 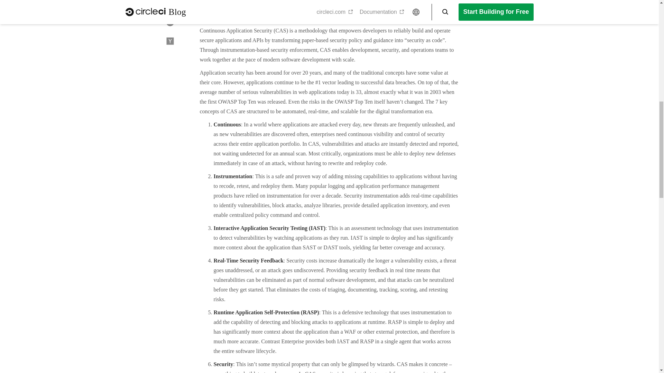 I want to click on Share on Facebook, so click(x=170, y=3).